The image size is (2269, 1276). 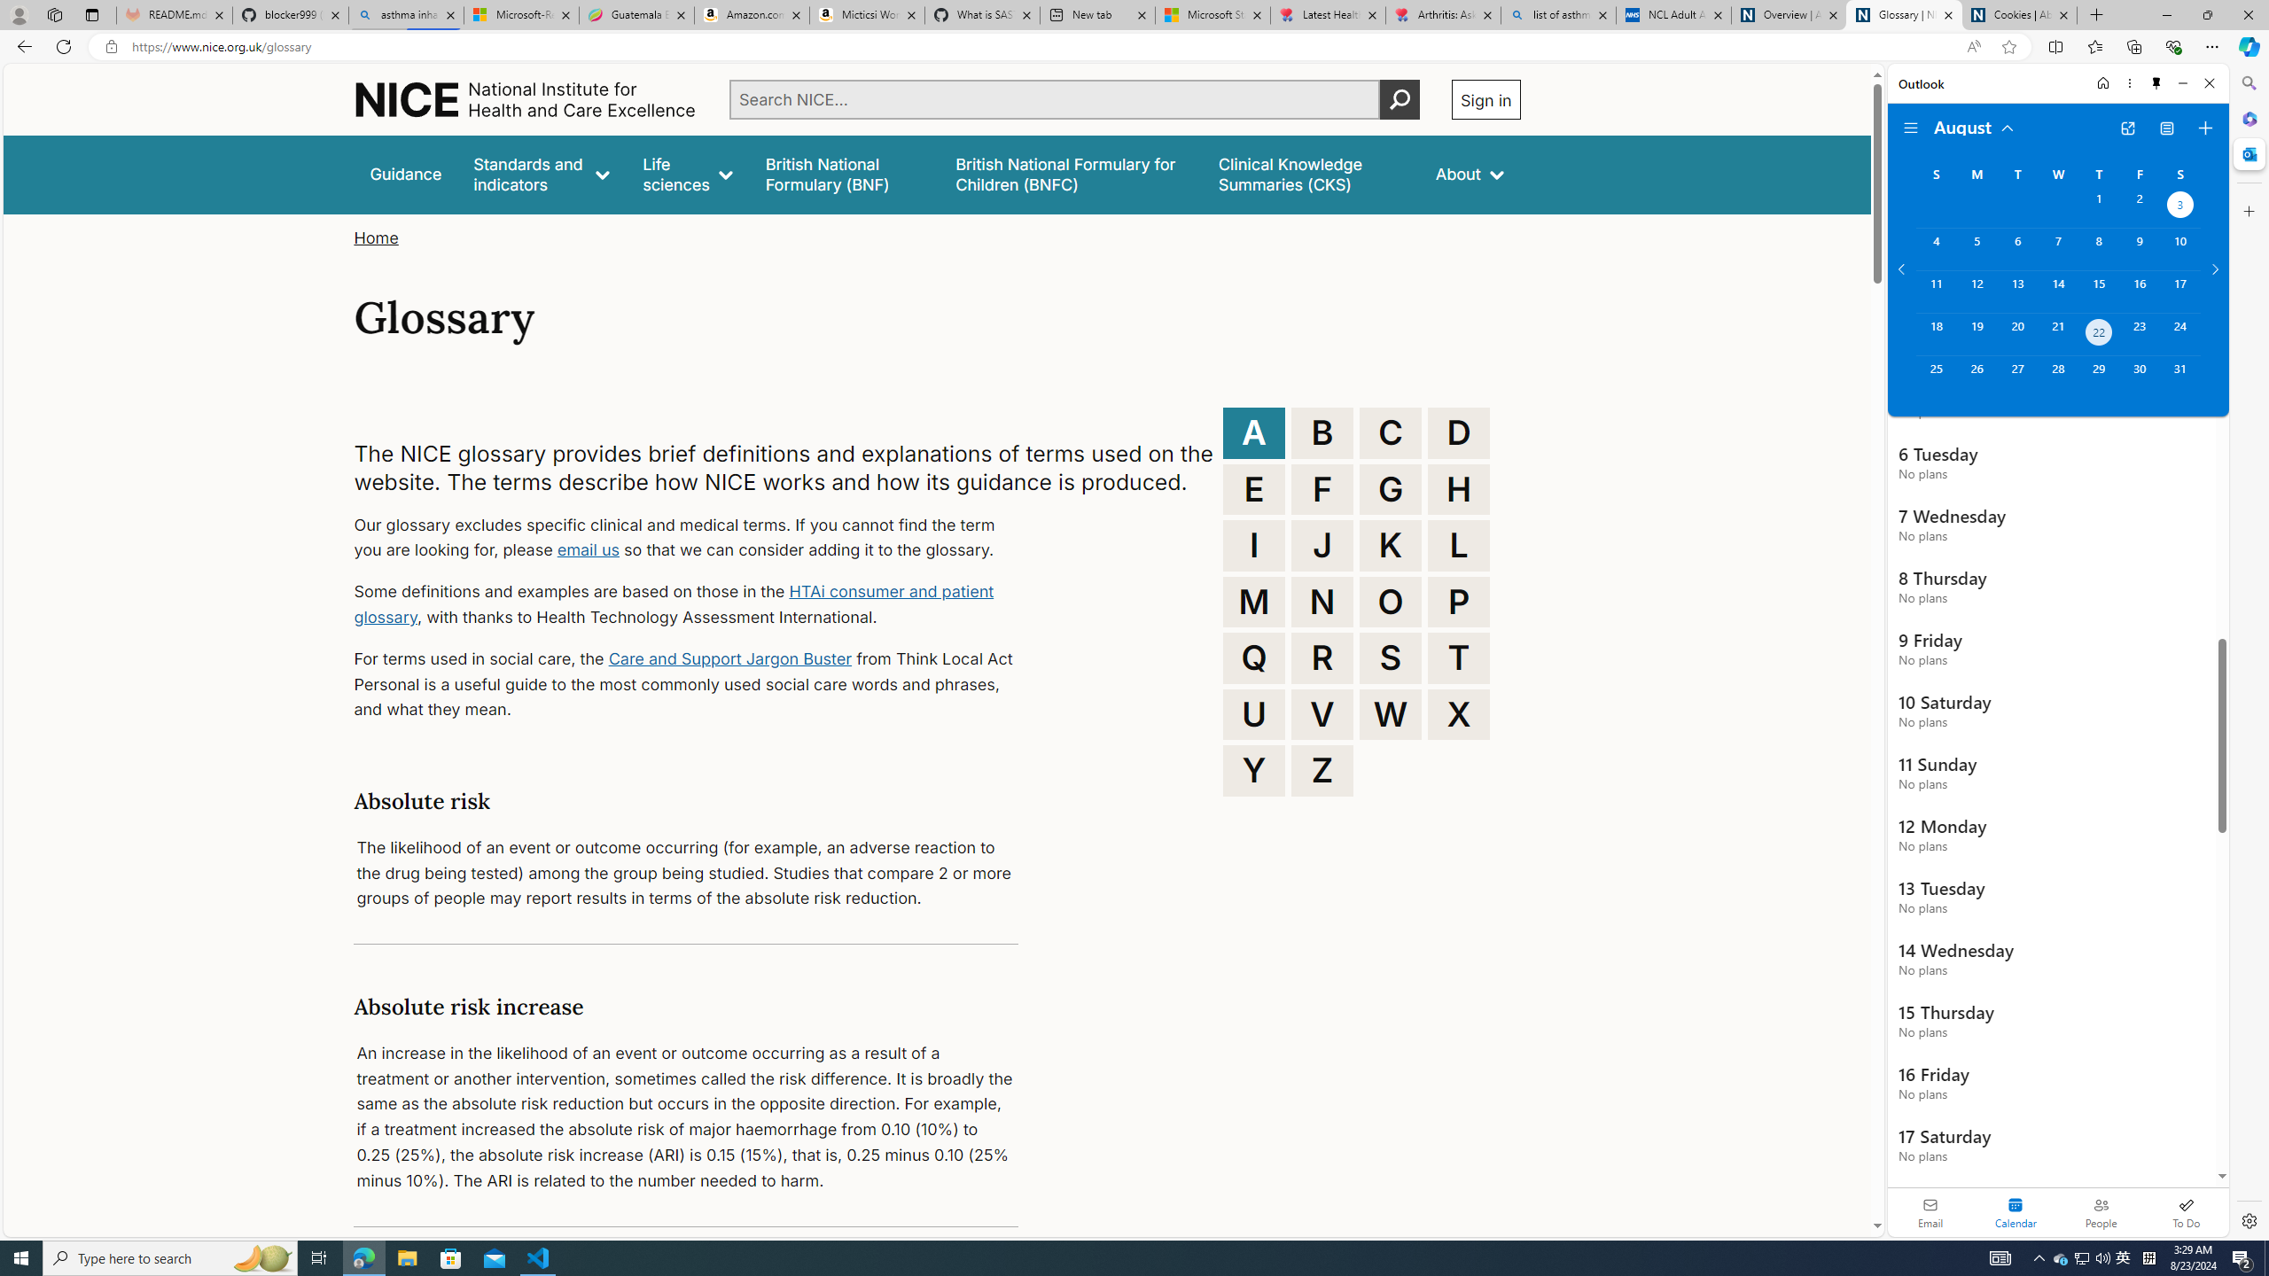 I want to click on false, so click(x=1311, y=174).